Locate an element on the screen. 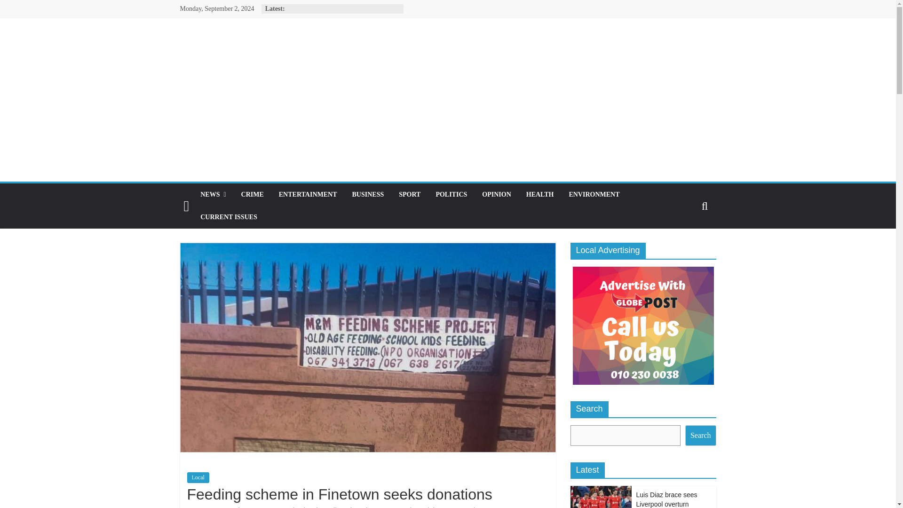 The width and height of the screenshot is (903, 508). POLITICS is located at coordinates (451, 195).